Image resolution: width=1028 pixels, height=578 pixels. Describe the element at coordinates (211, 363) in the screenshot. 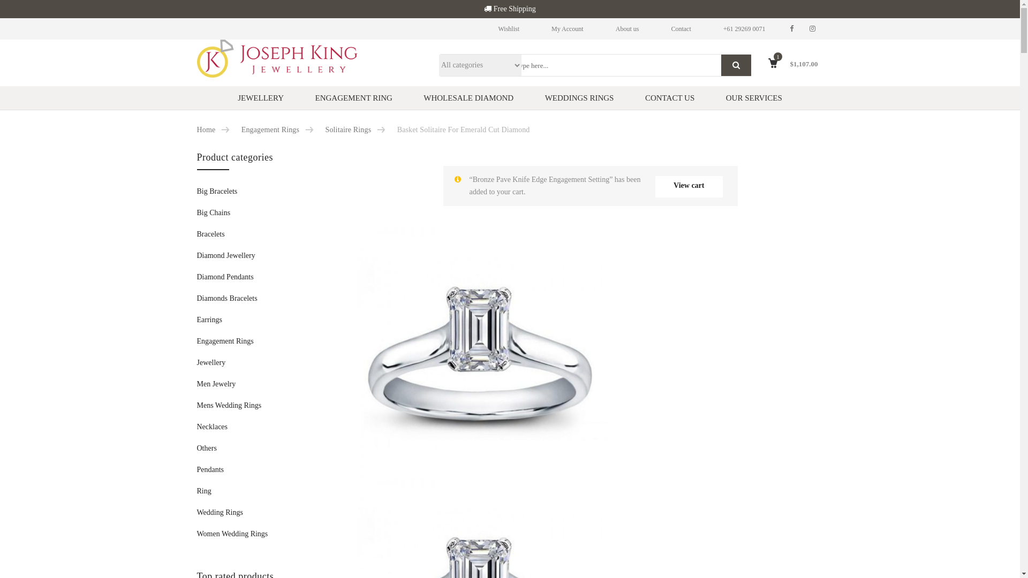

I see `Jewellery` at that location.